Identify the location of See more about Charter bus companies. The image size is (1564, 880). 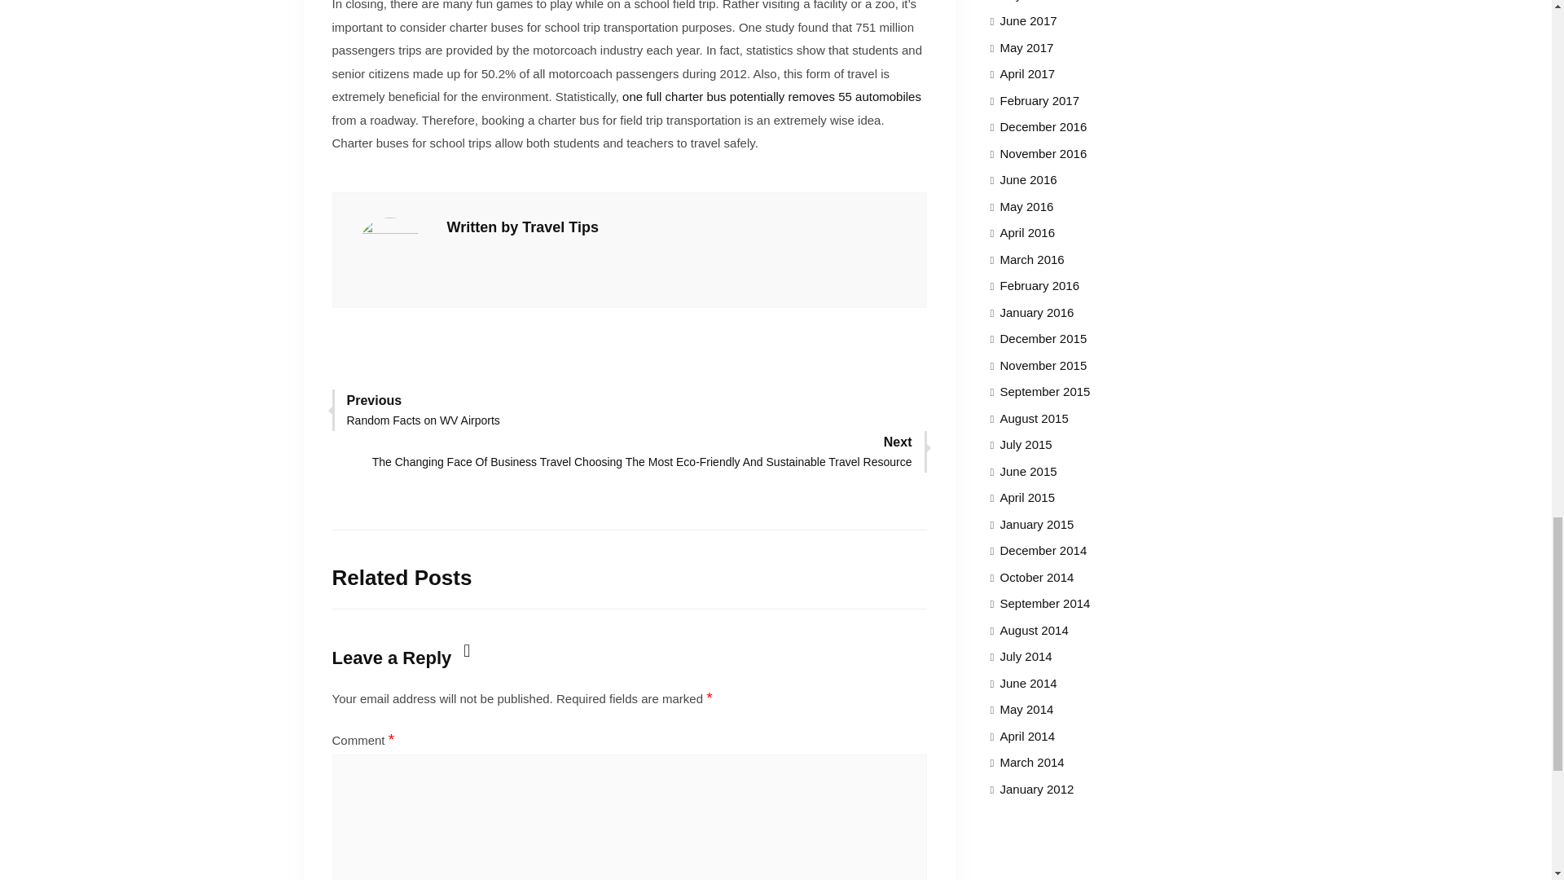
(771, 96).